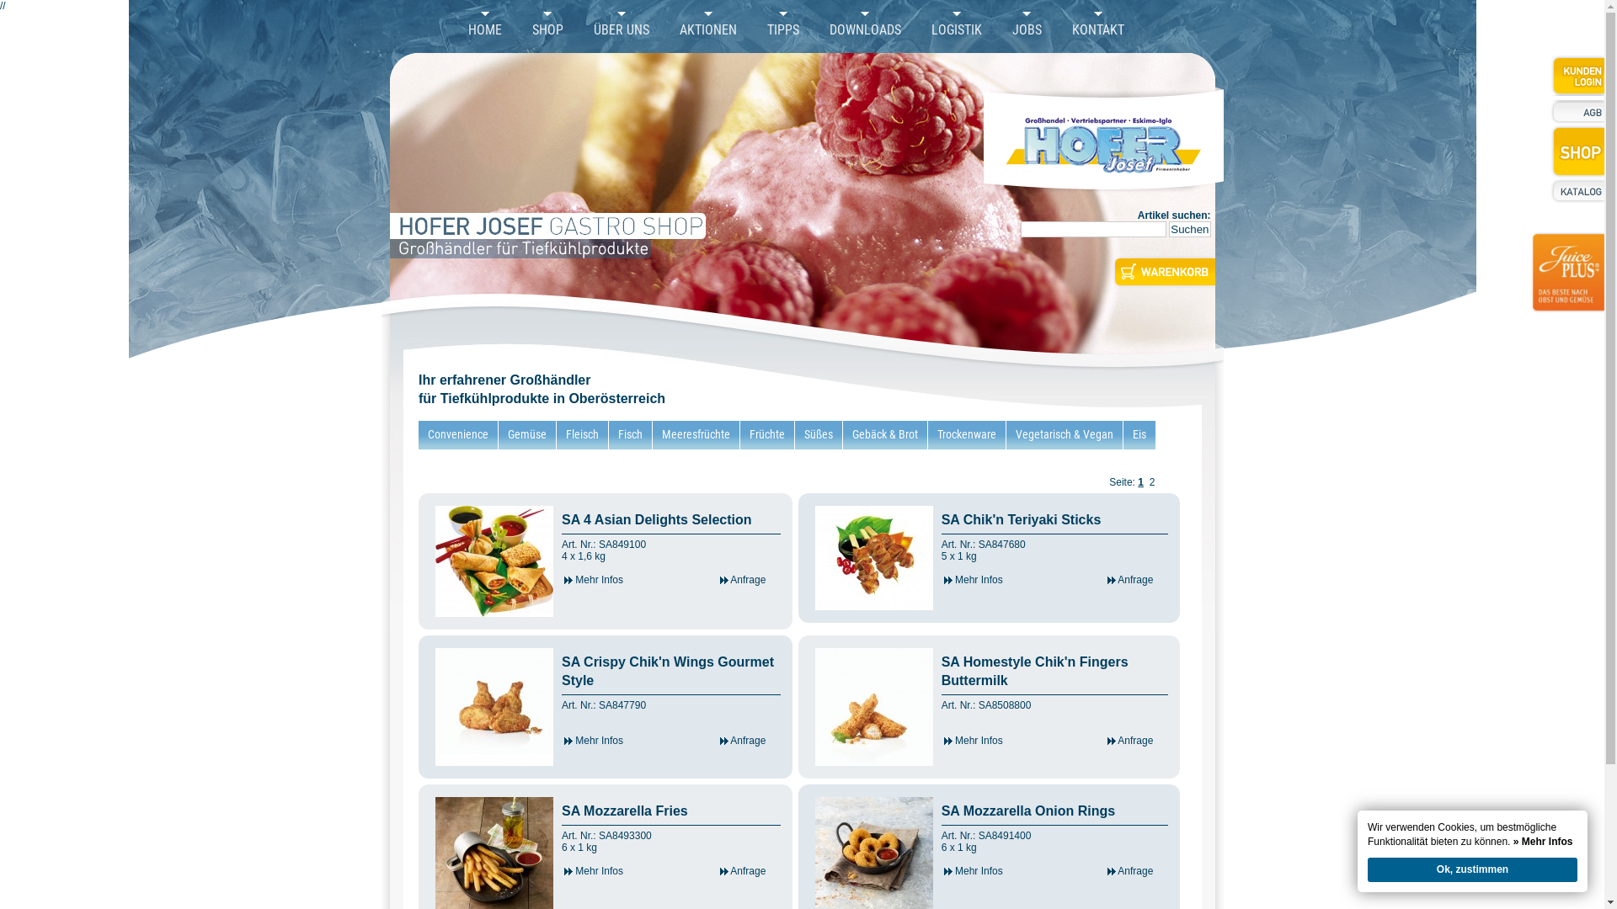 This screenshot has height=909, width=1617. I want to click on Mehr Infos, so click(974, 580).